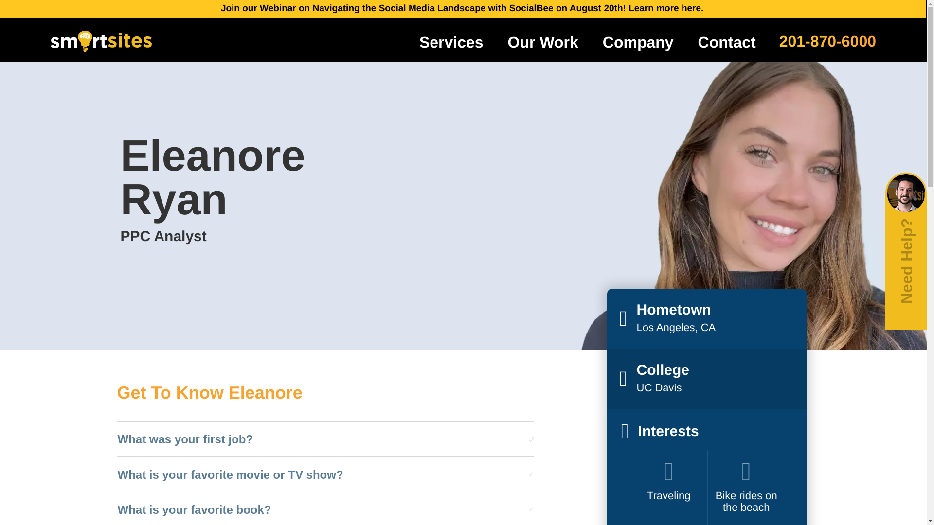 The height and width of the screenshot is (525, 934). Describe the element at coordinates (543, 42) in the screenshot. I see `Our Work` at that location.